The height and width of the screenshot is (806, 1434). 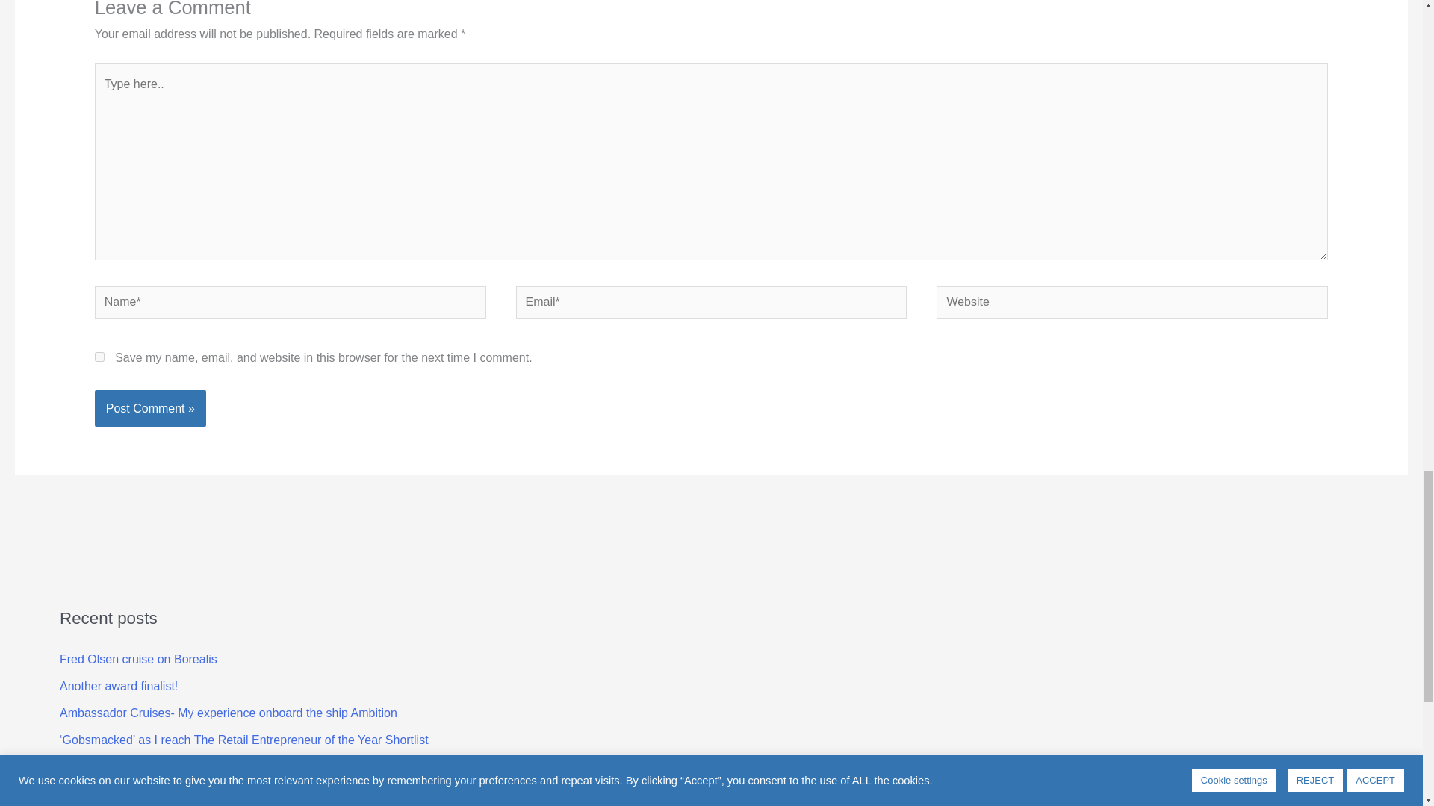 I want to click on Ambassador Cruises- My experience onboard the ship Ambition, so click(x=229, y=713).